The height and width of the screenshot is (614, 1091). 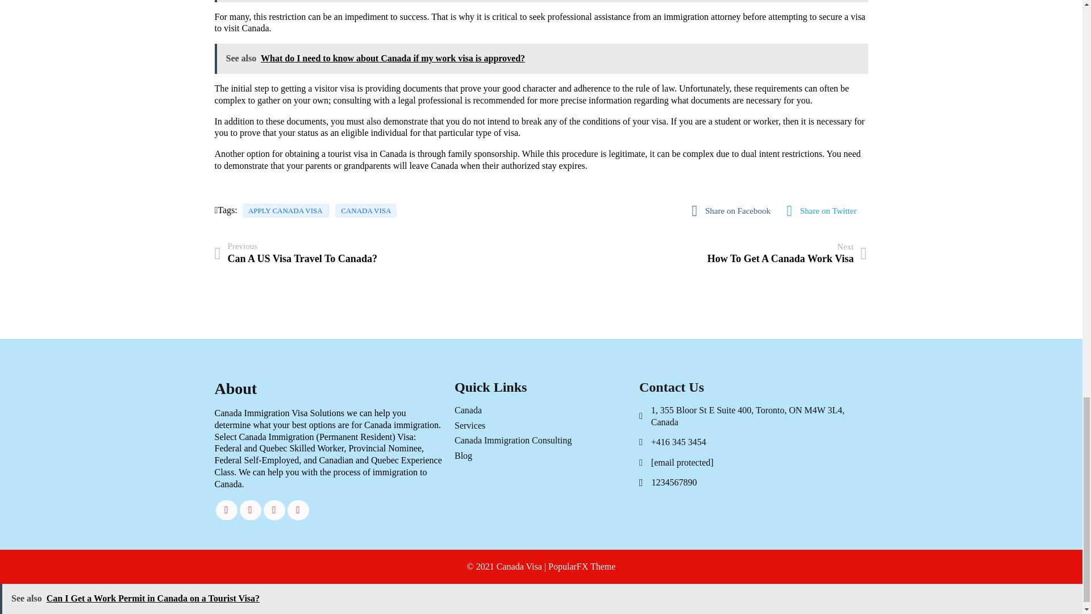 What do you see at coordinates (227, 510) in the screenshot?
I see `Share on Facebook` at bounding box center [227, 510].